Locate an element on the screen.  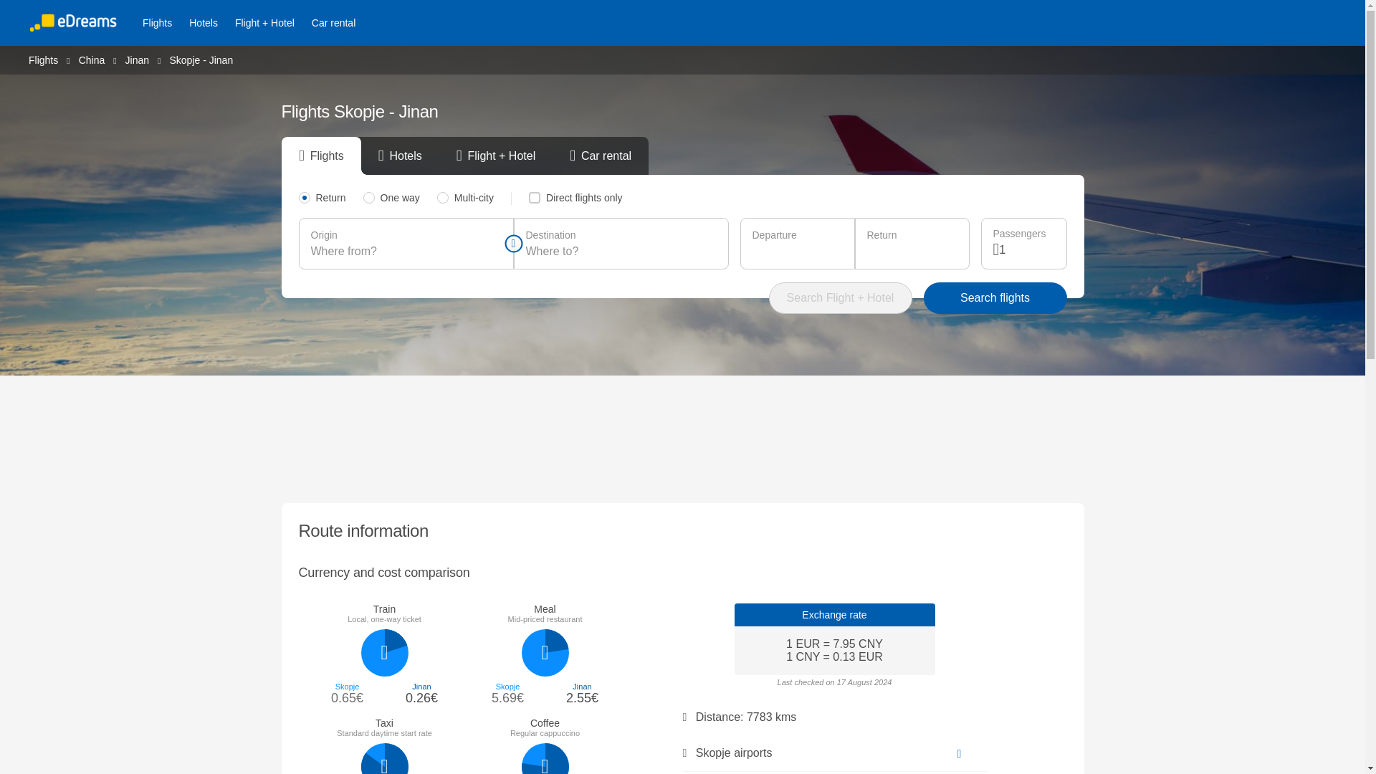
Jinan is located at coordinates (136, 59).